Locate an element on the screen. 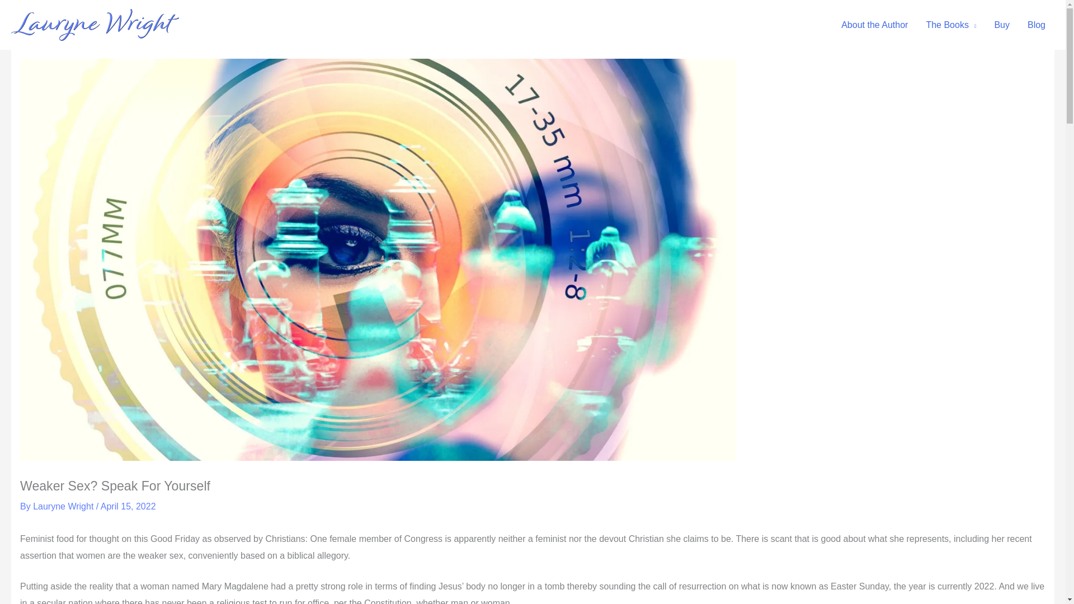  About the Author is located at coordinates (875, 25).